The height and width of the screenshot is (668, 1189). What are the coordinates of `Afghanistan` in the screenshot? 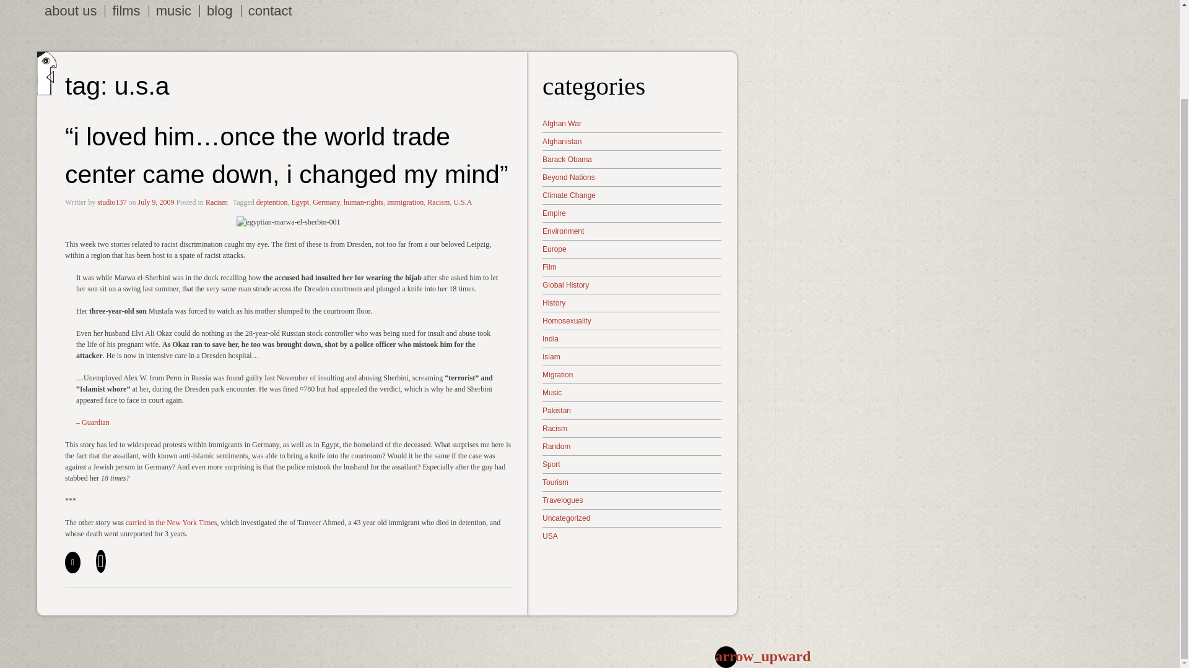 It's located at (632, 141).